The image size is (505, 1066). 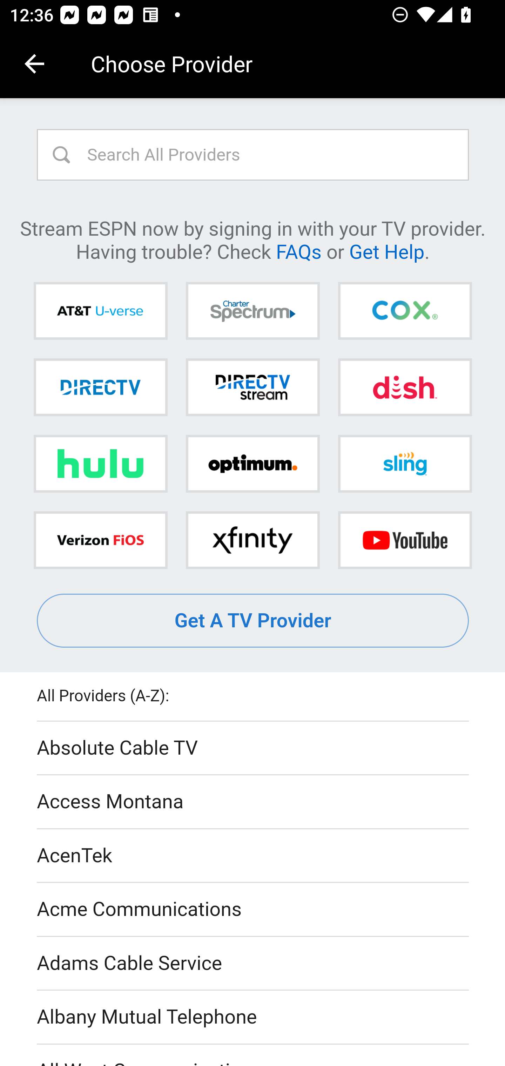 What do you see at coordinates (252, 540) in the screenshot?
I see `Xfinity` at bounding box center [252, 540].